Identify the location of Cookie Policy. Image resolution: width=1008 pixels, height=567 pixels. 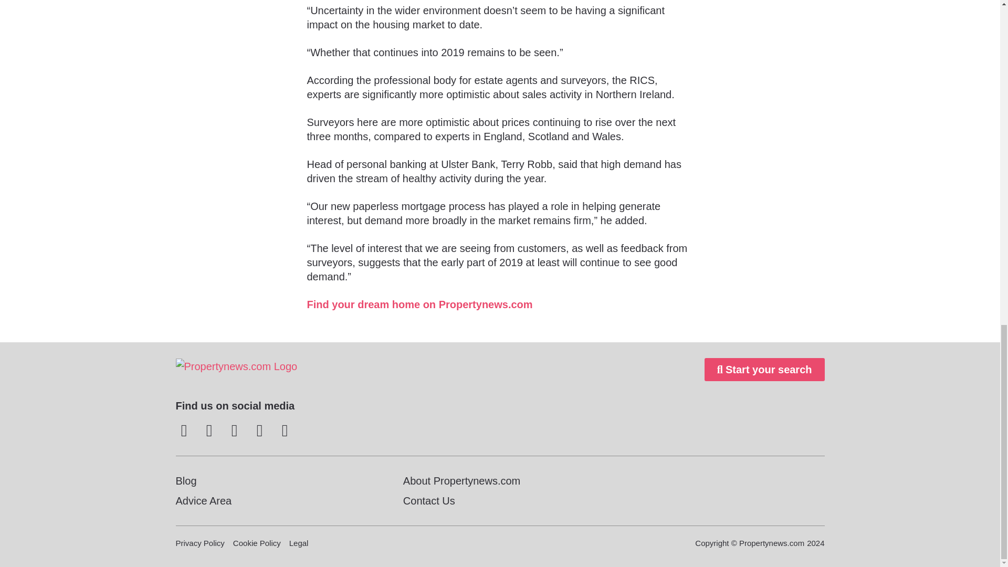
(257, 543).